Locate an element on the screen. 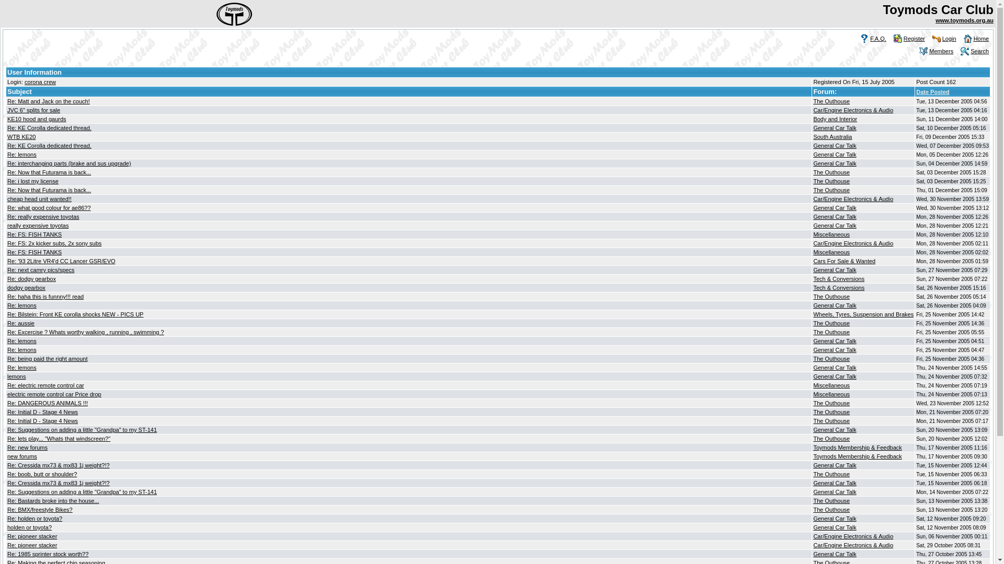 The image size is (1004, 564). General Car Talk is located at coordinates (835, 483).